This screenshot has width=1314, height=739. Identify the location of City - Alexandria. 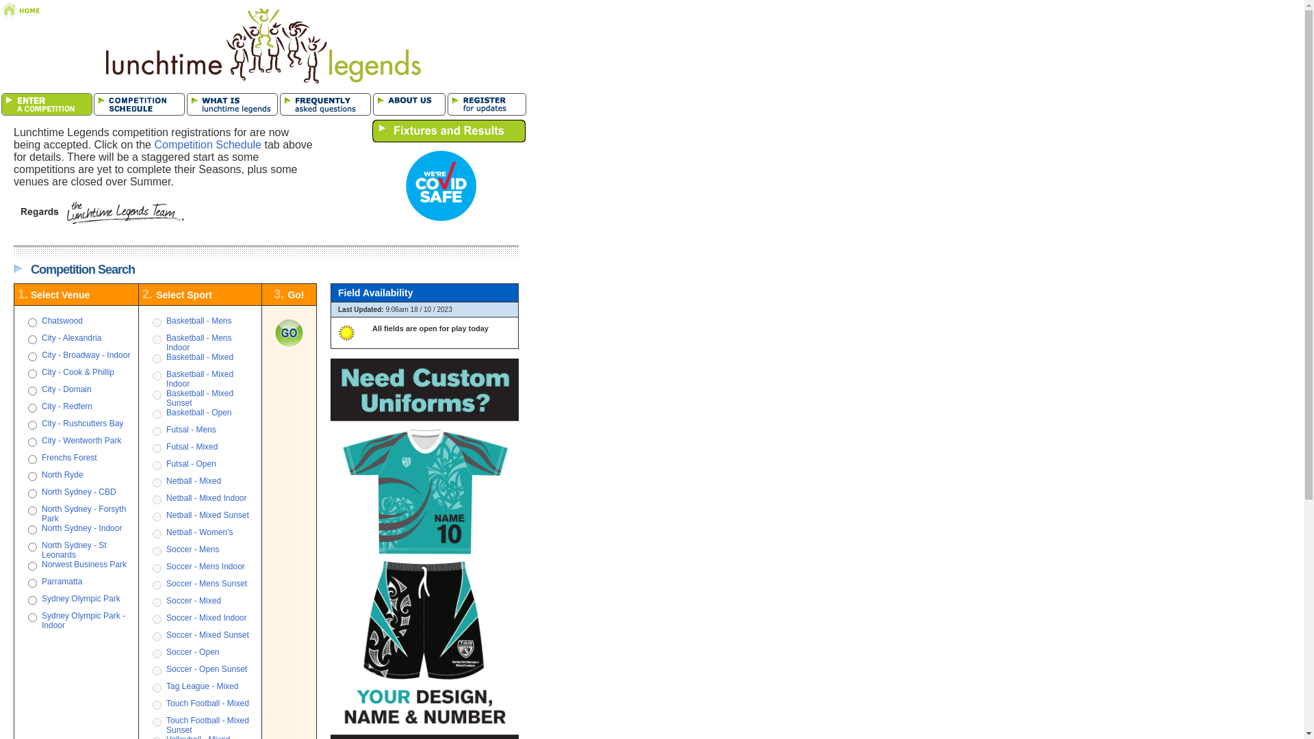
(71, 338).